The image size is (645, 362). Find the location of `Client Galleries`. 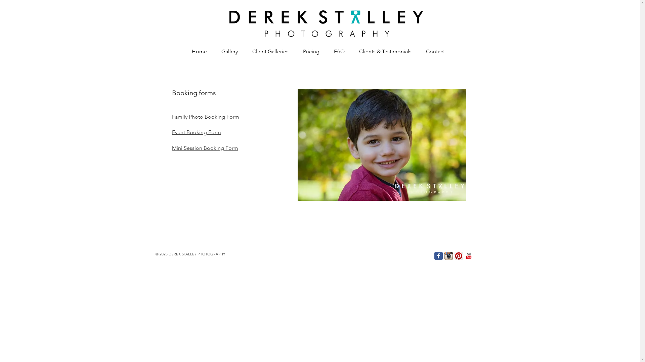

Client Galleries is located at coordinates (268, 52).